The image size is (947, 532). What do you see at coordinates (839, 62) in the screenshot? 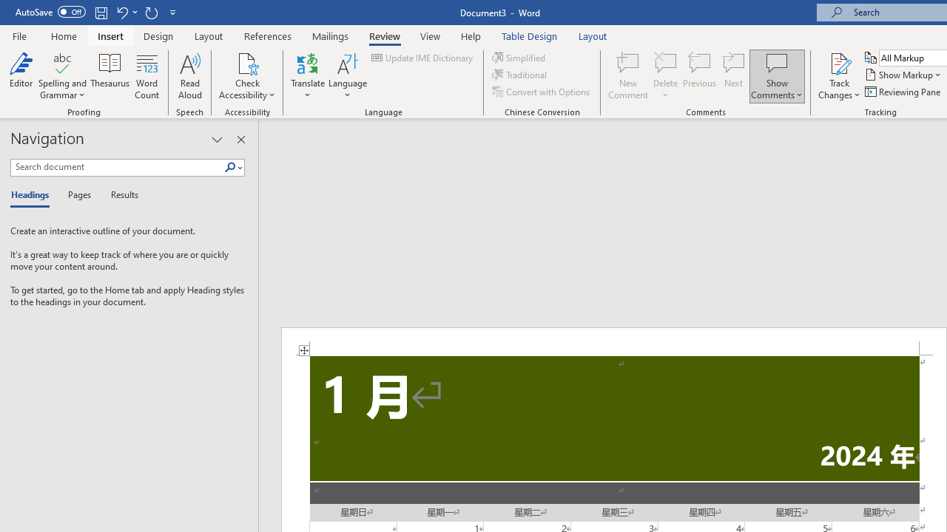
I see `Track Changes` at bounding box center [839, 62].